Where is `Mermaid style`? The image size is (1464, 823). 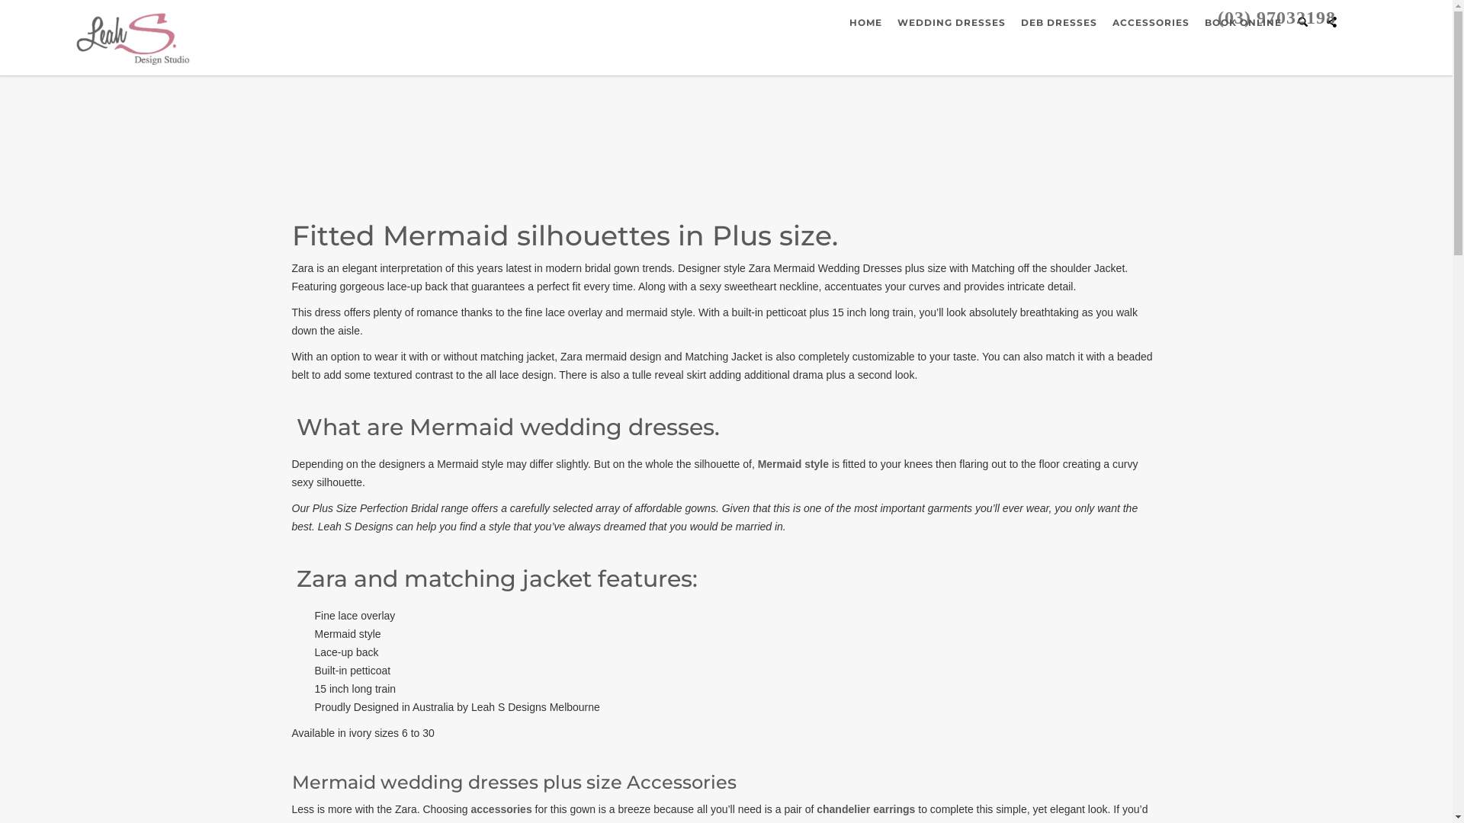 Mermaid style is located at coordinates (793, 464).